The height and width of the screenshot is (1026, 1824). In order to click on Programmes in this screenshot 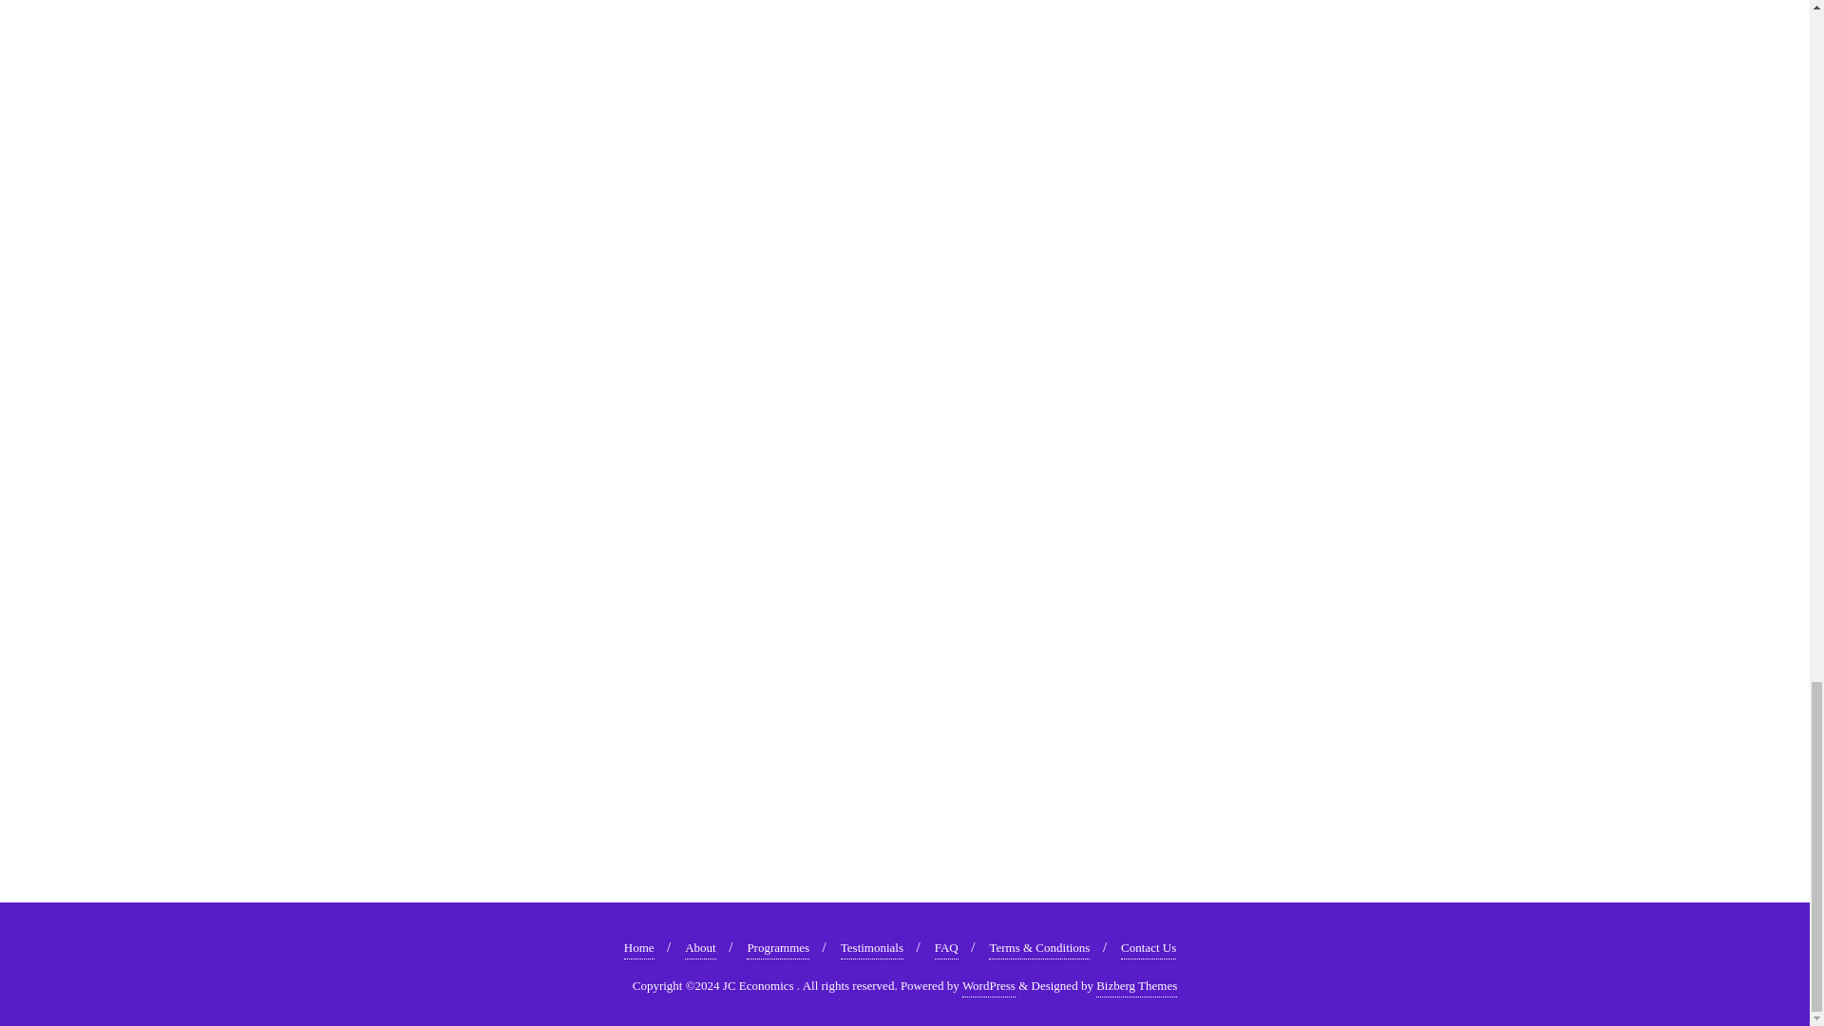, I will do `click(777, 948)`.